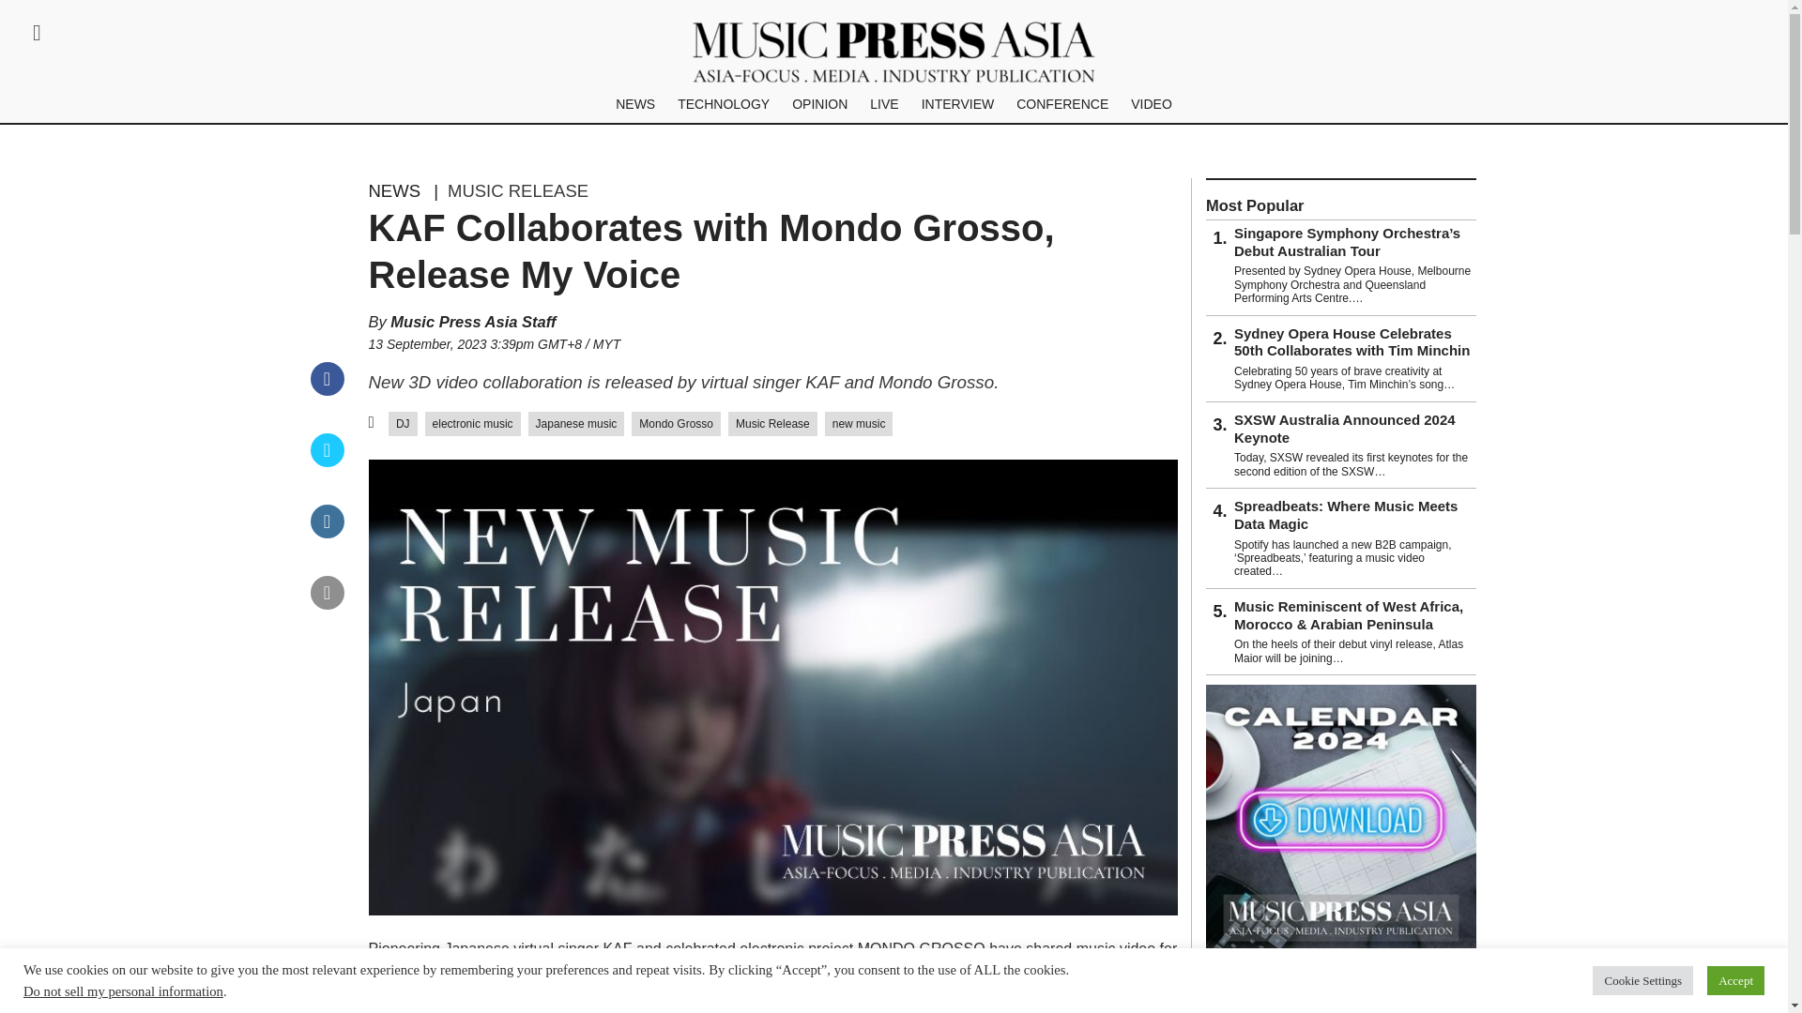 The width and height of the screenshot is (1802, 1013). What do you see at coordinates (634, 103) in the screenshot?
I see `NEWS` at bounding box center [634, 103].